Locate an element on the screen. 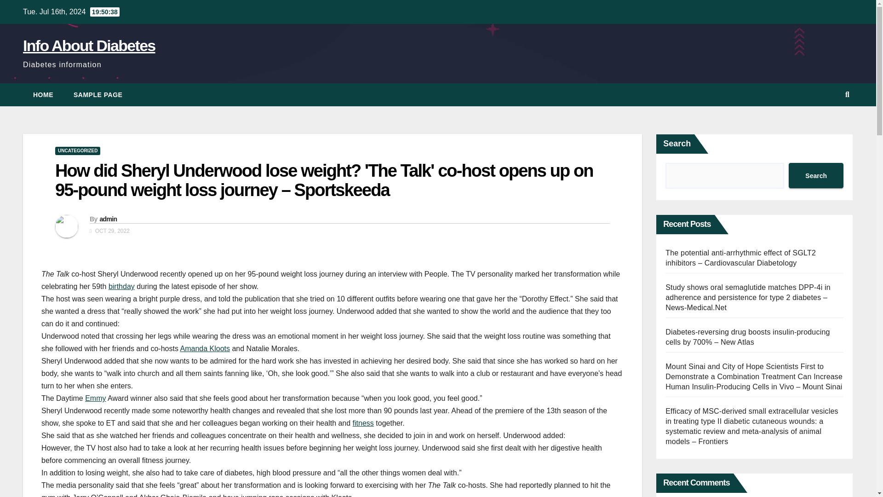  admin is located at coordinates (108, 219).